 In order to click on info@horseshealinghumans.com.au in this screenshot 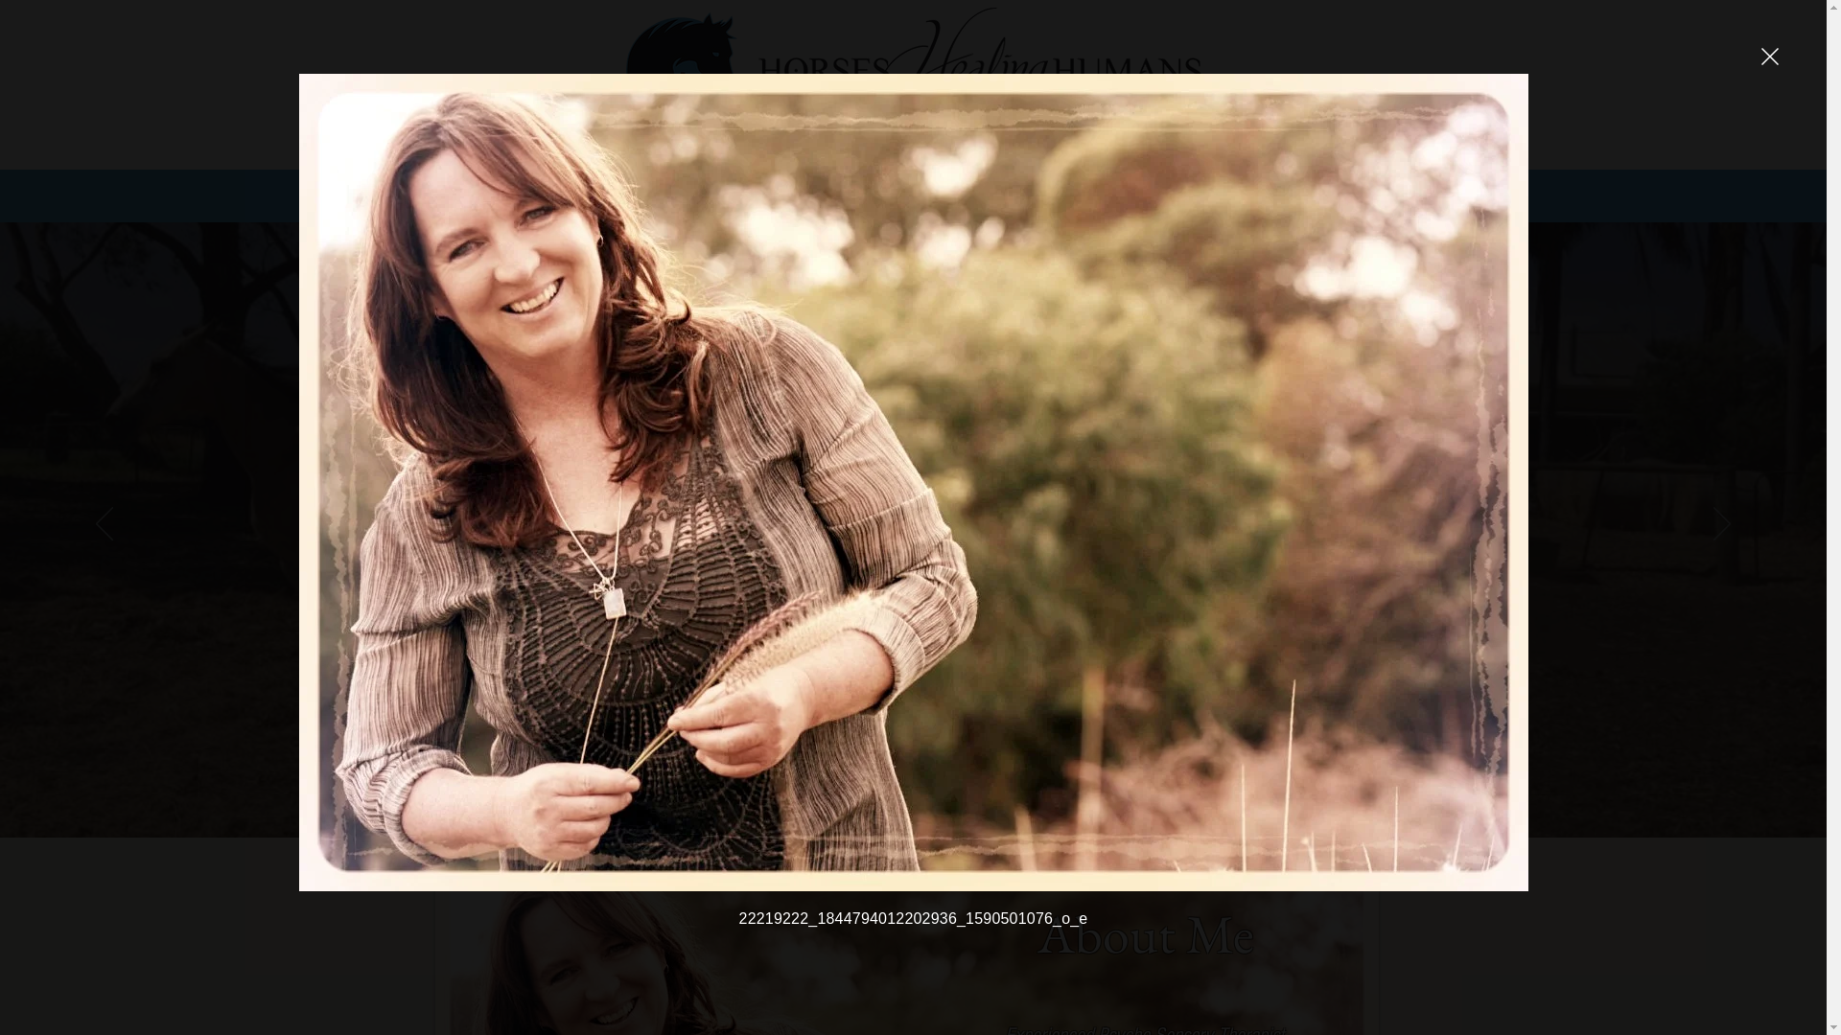, I will do `click(1219, 193)`.